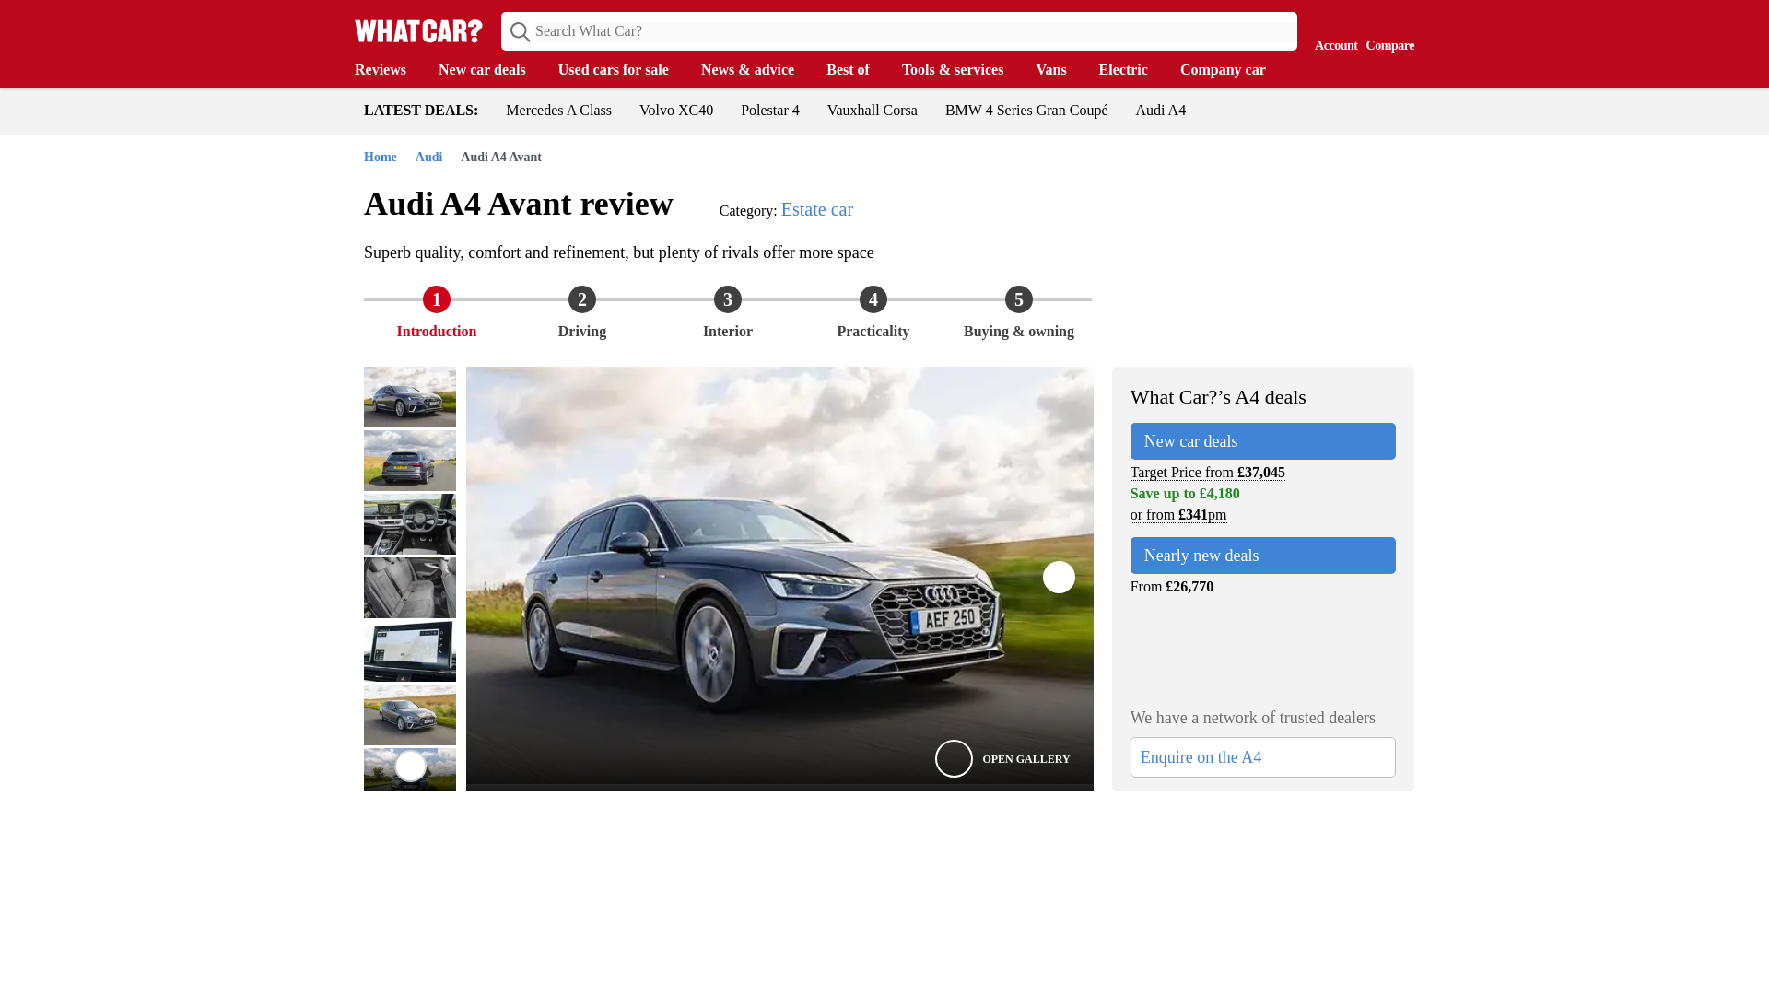 The height and width of the screenshot is (995, 1769). What do you see at coordinates (1060, 70) in the screenshot?
I see `Vans` at bounding box center [1060, 70].